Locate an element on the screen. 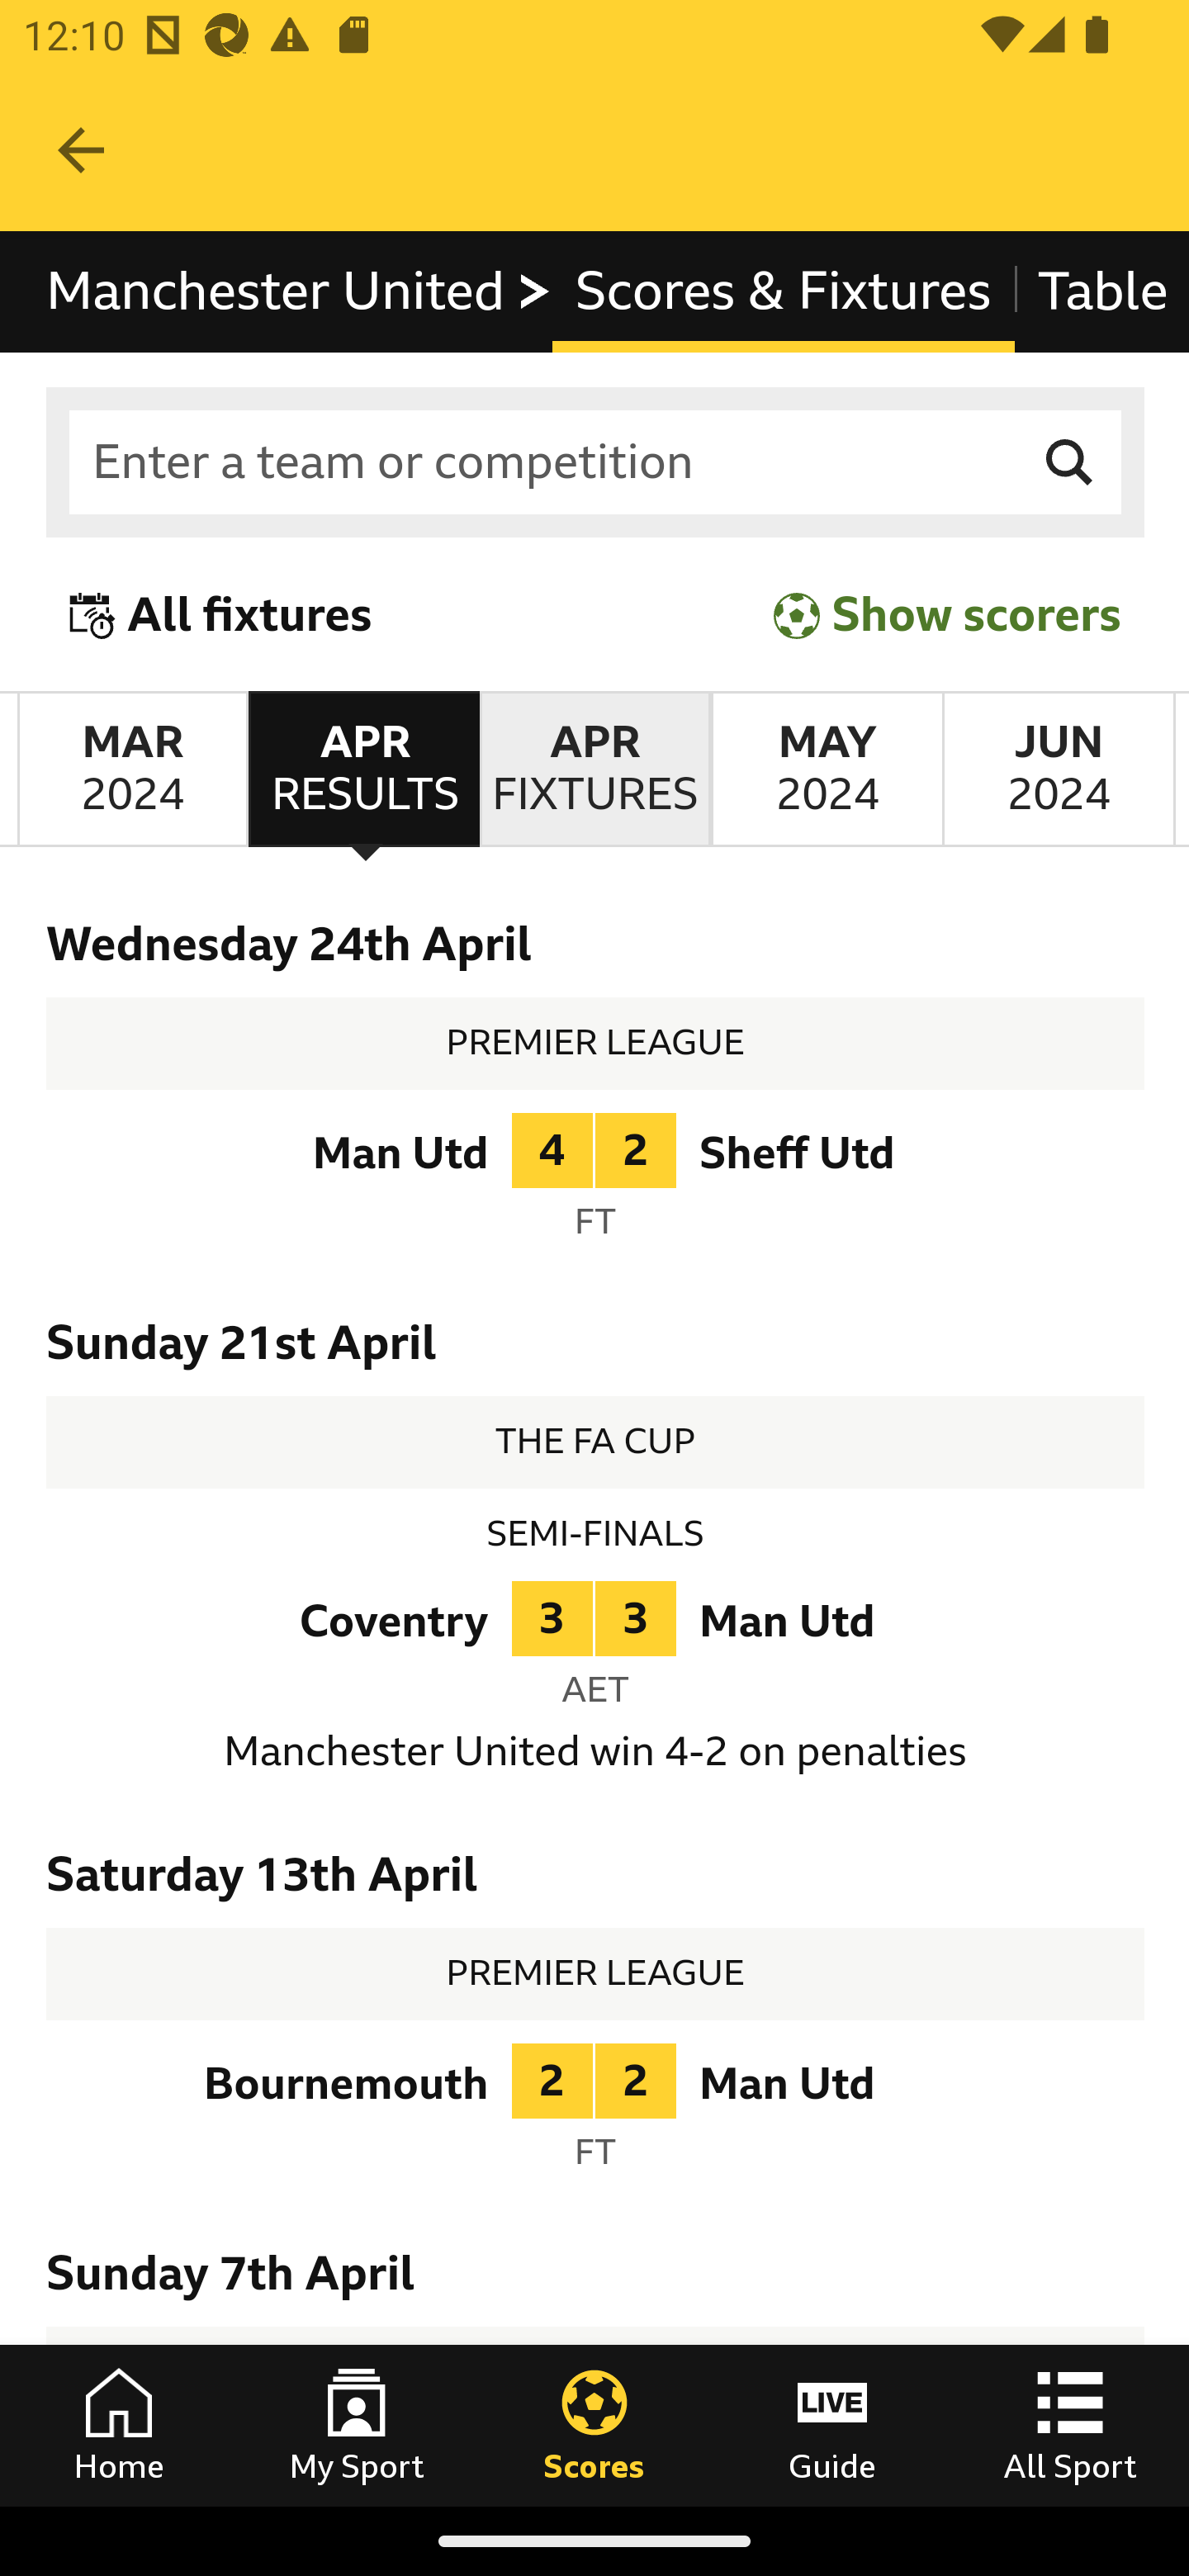 The width and height of the screenshot is (1189, 2576). Guide is located at coordinates (832, 2425).